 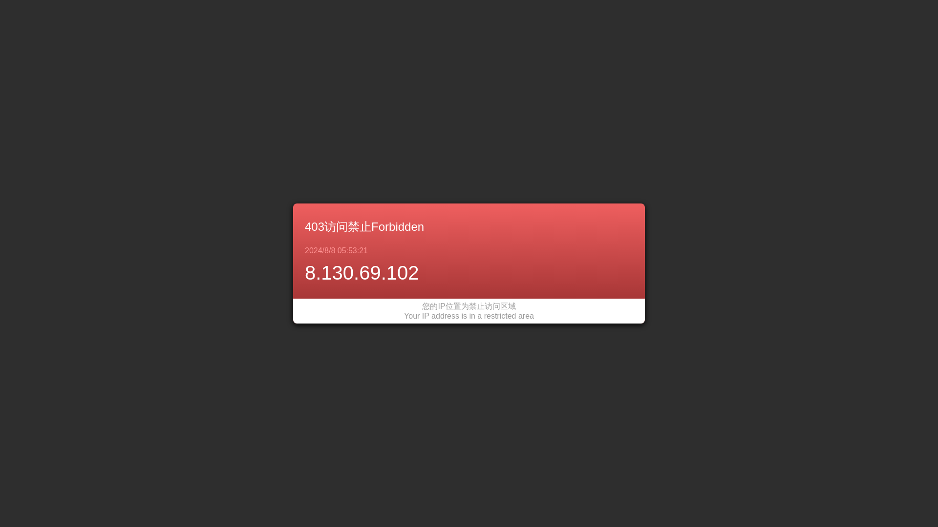 What do you see at coordinates (423, 359) in the screenshot?
I see `Casino games` at bounding box center [423, 359].